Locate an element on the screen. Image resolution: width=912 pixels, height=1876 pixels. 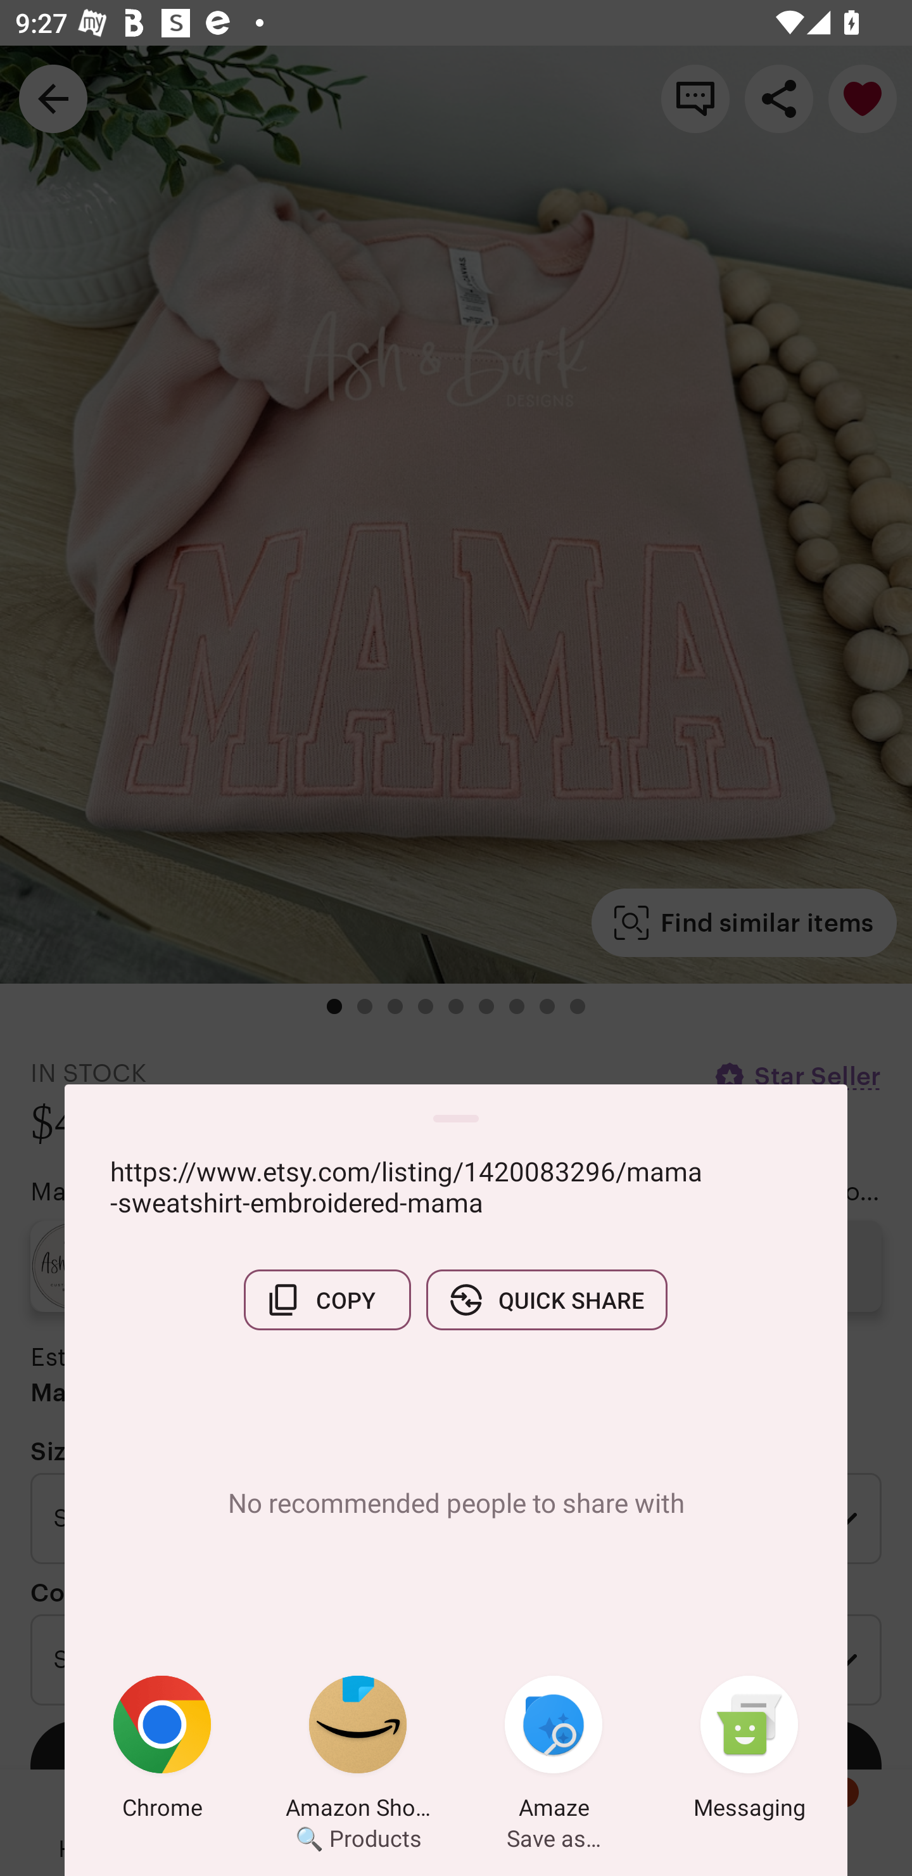
QUICK SHARE is located at coordinates (547, 1300).